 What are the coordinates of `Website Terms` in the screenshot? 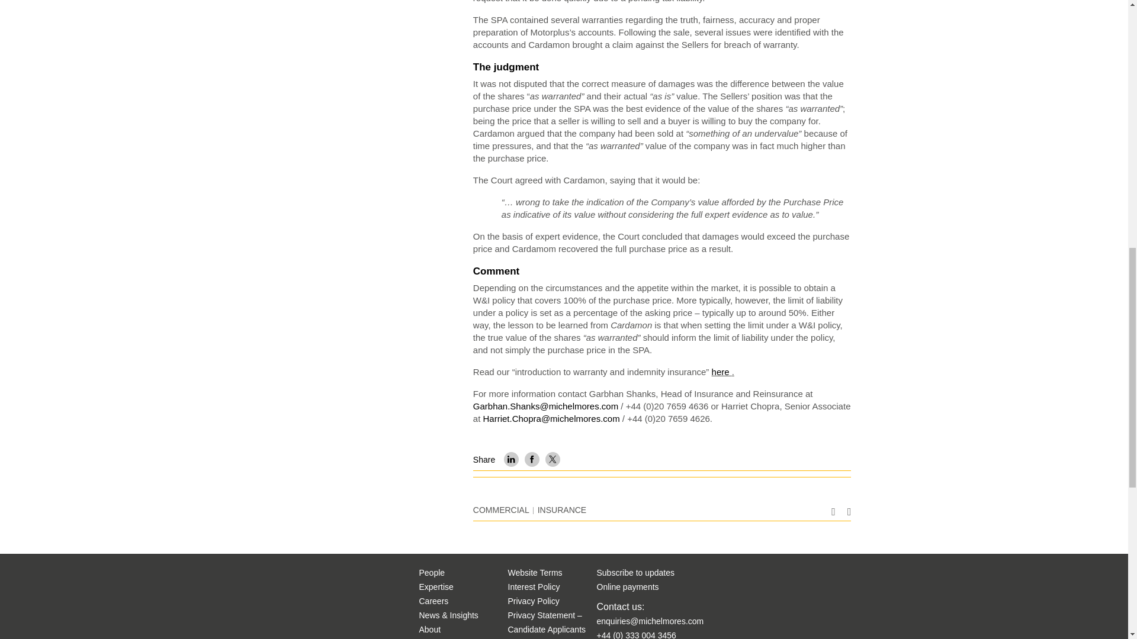 It's located at (535, 573).